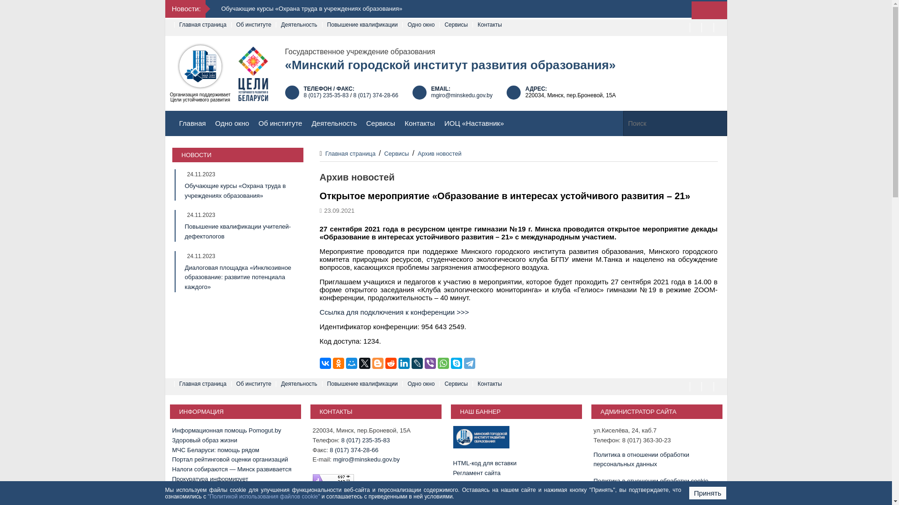 Image resolution: width=899 pixels, height=505 pixels. I want to click on 8 (017) 235-35-83, so click(366, 440).